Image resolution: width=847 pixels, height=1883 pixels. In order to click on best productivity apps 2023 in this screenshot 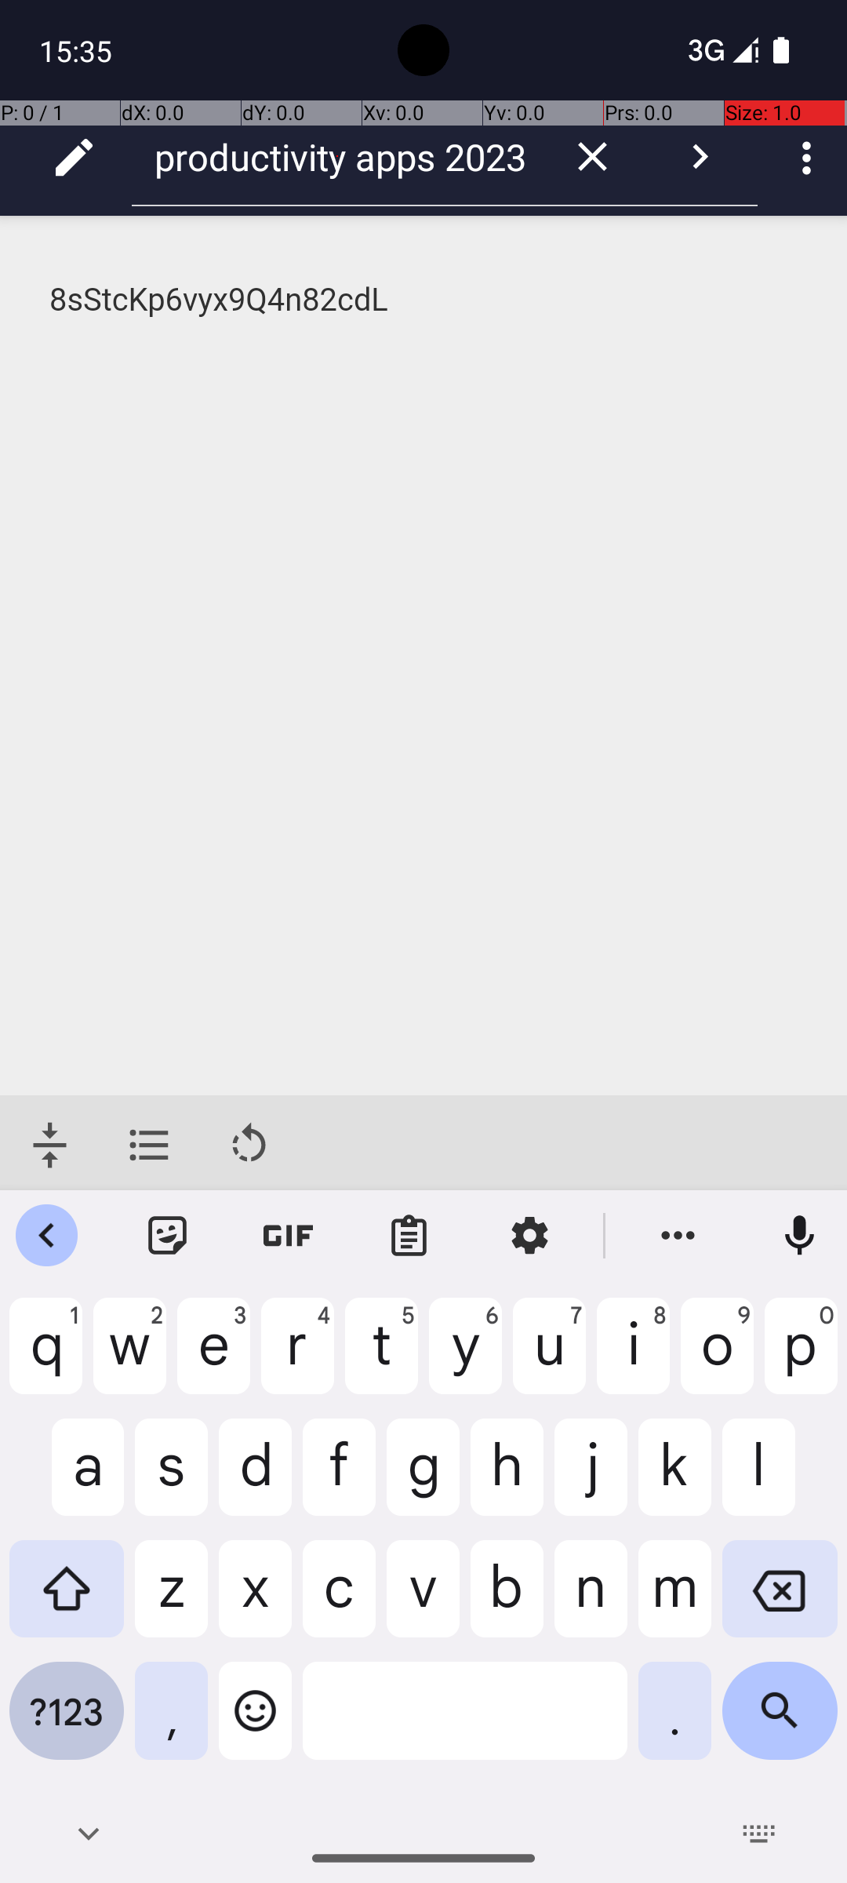, I will do `click(337, 157)`.